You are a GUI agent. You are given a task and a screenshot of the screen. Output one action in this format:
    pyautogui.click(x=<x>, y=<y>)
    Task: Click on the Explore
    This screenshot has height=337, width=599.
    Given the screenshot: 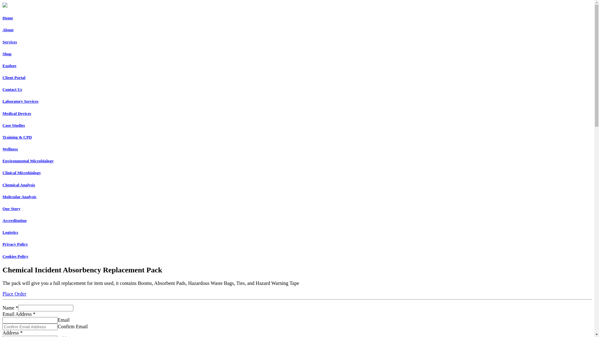 What is the action you would take?
    pyautogui.click(x=9, y=66)
    